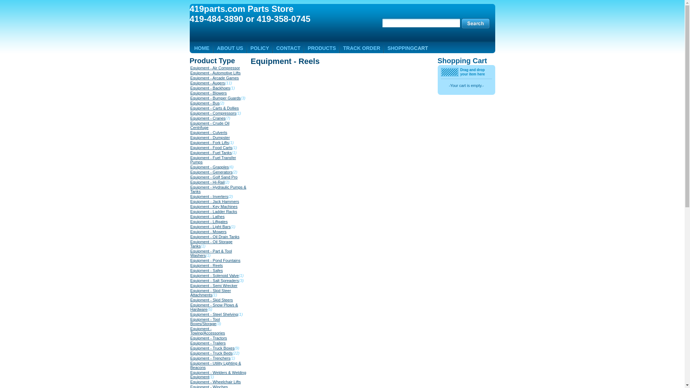  I want to click on Equipment - Fuel Transfer Pumps, so click(213, 160).